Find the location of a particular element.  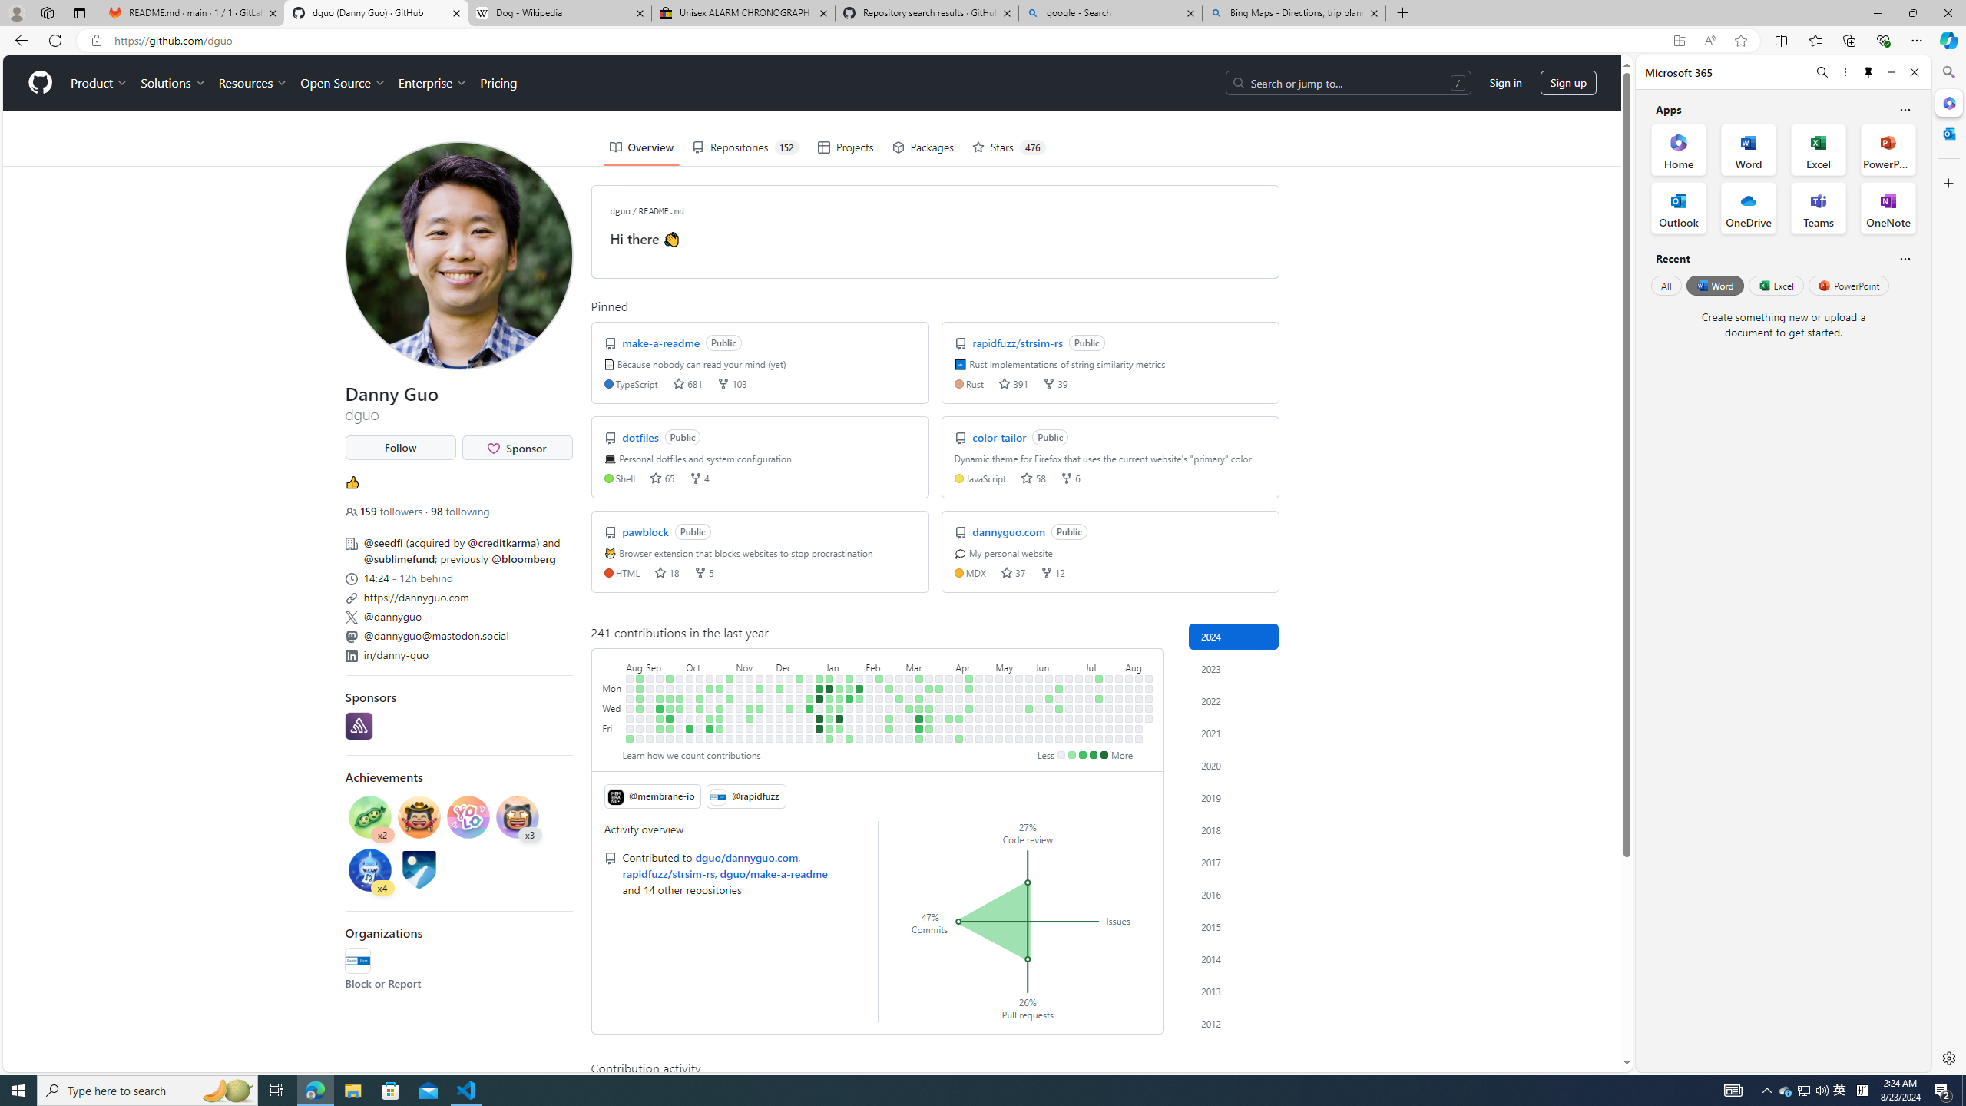

stars 681 is located at coordinates (687, 382).